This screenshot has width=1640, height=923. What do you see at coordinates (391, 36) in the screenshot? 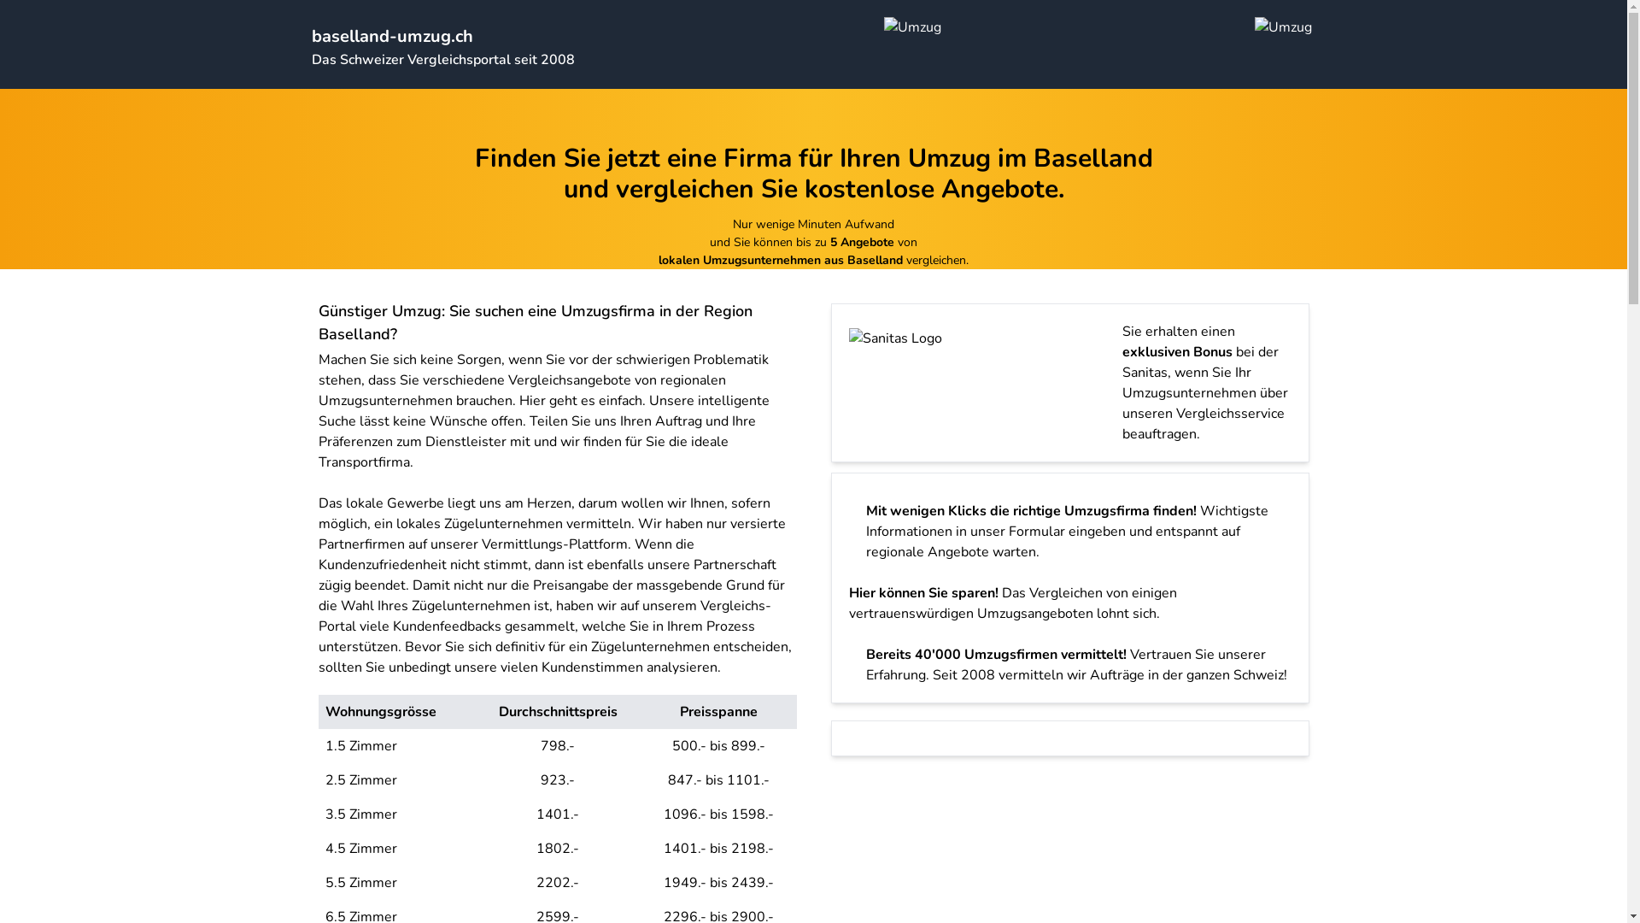
I see `baselland-umzug.ch` at bounding box center [391, 36].